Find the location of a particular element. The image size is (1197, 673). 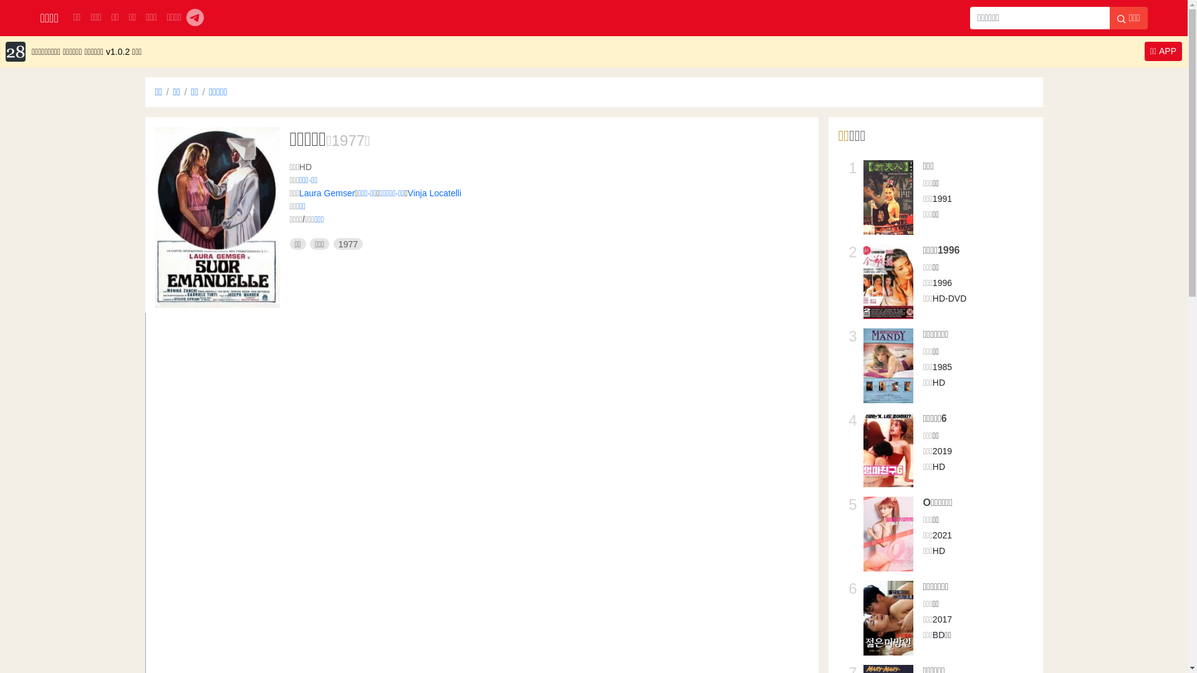

Vinja Locatelli is located at coordinates (435, 193).